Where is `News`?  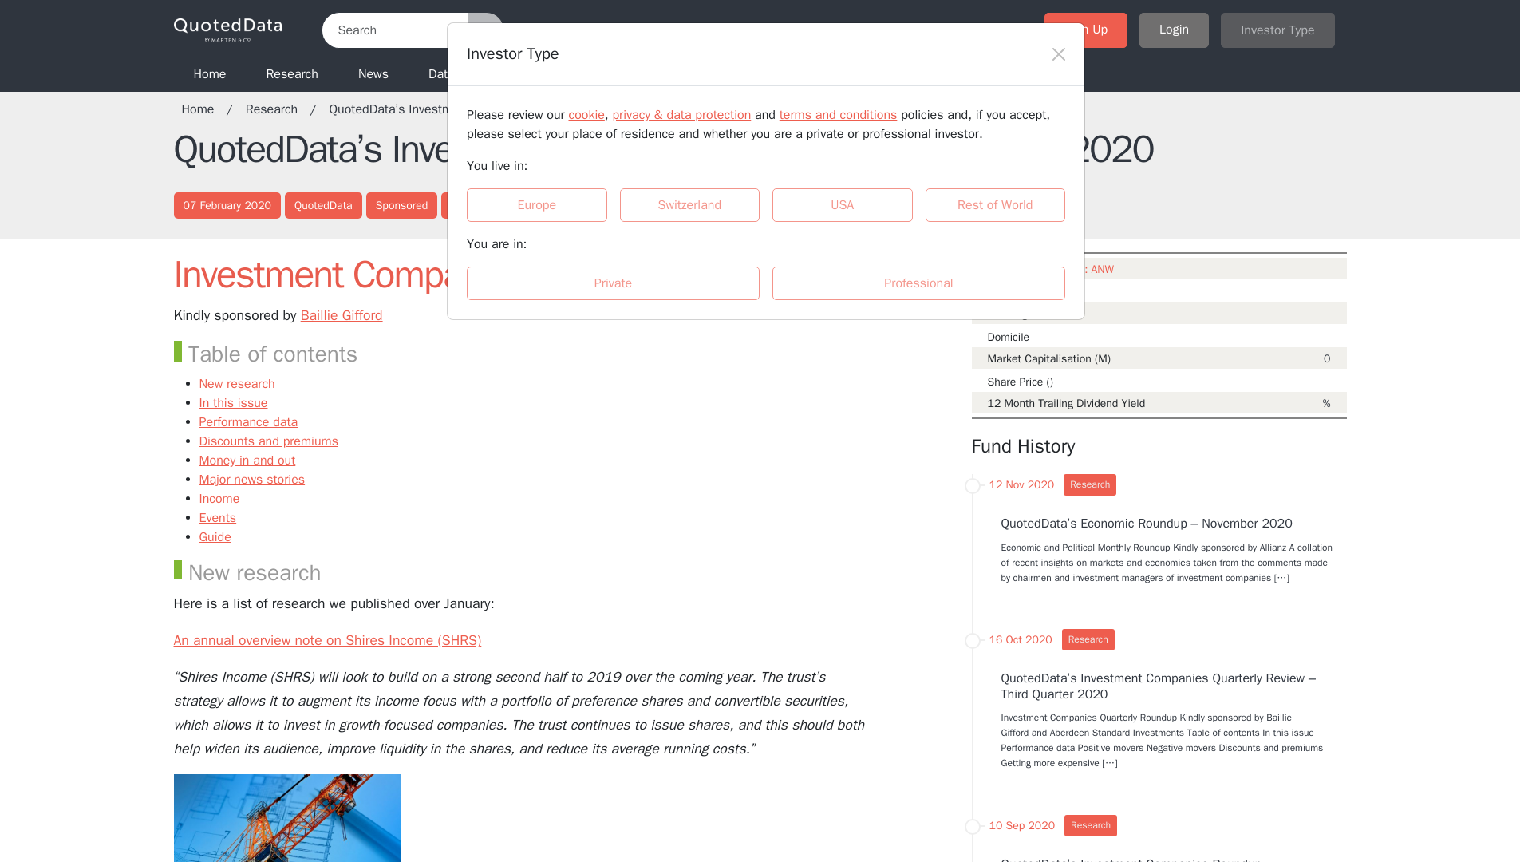
News is located at coordinates (373, 73).